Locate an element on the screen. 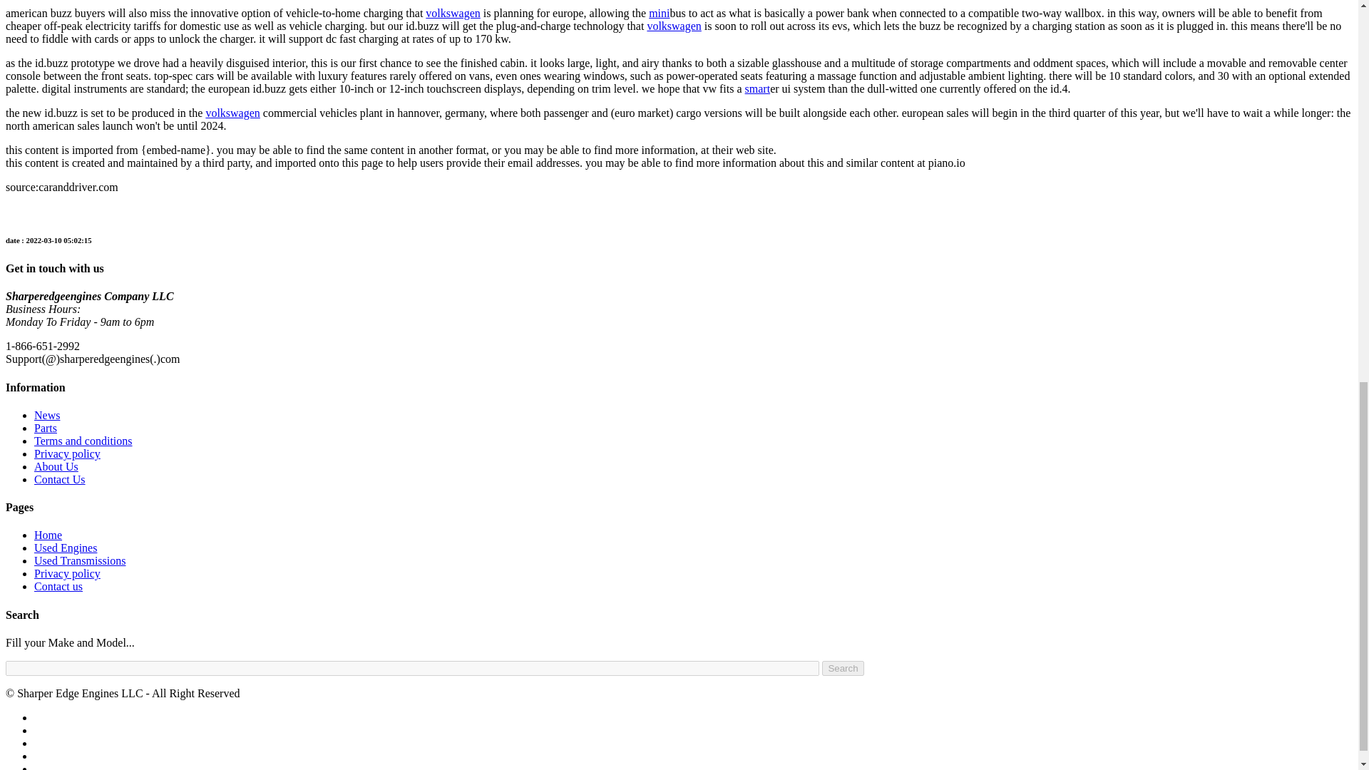  Used Engines is located at coordinates (66, 548).